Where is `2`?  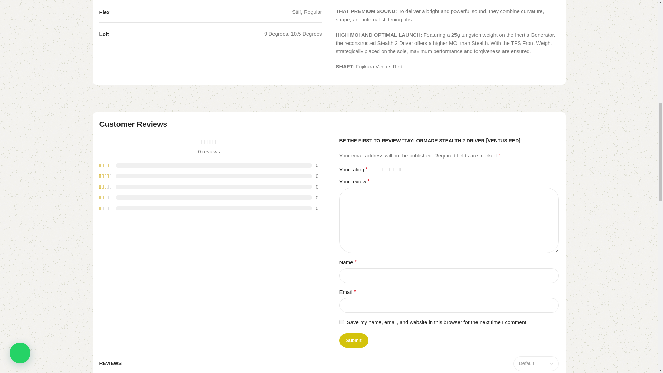 2 is located at coordinates (383, 169).